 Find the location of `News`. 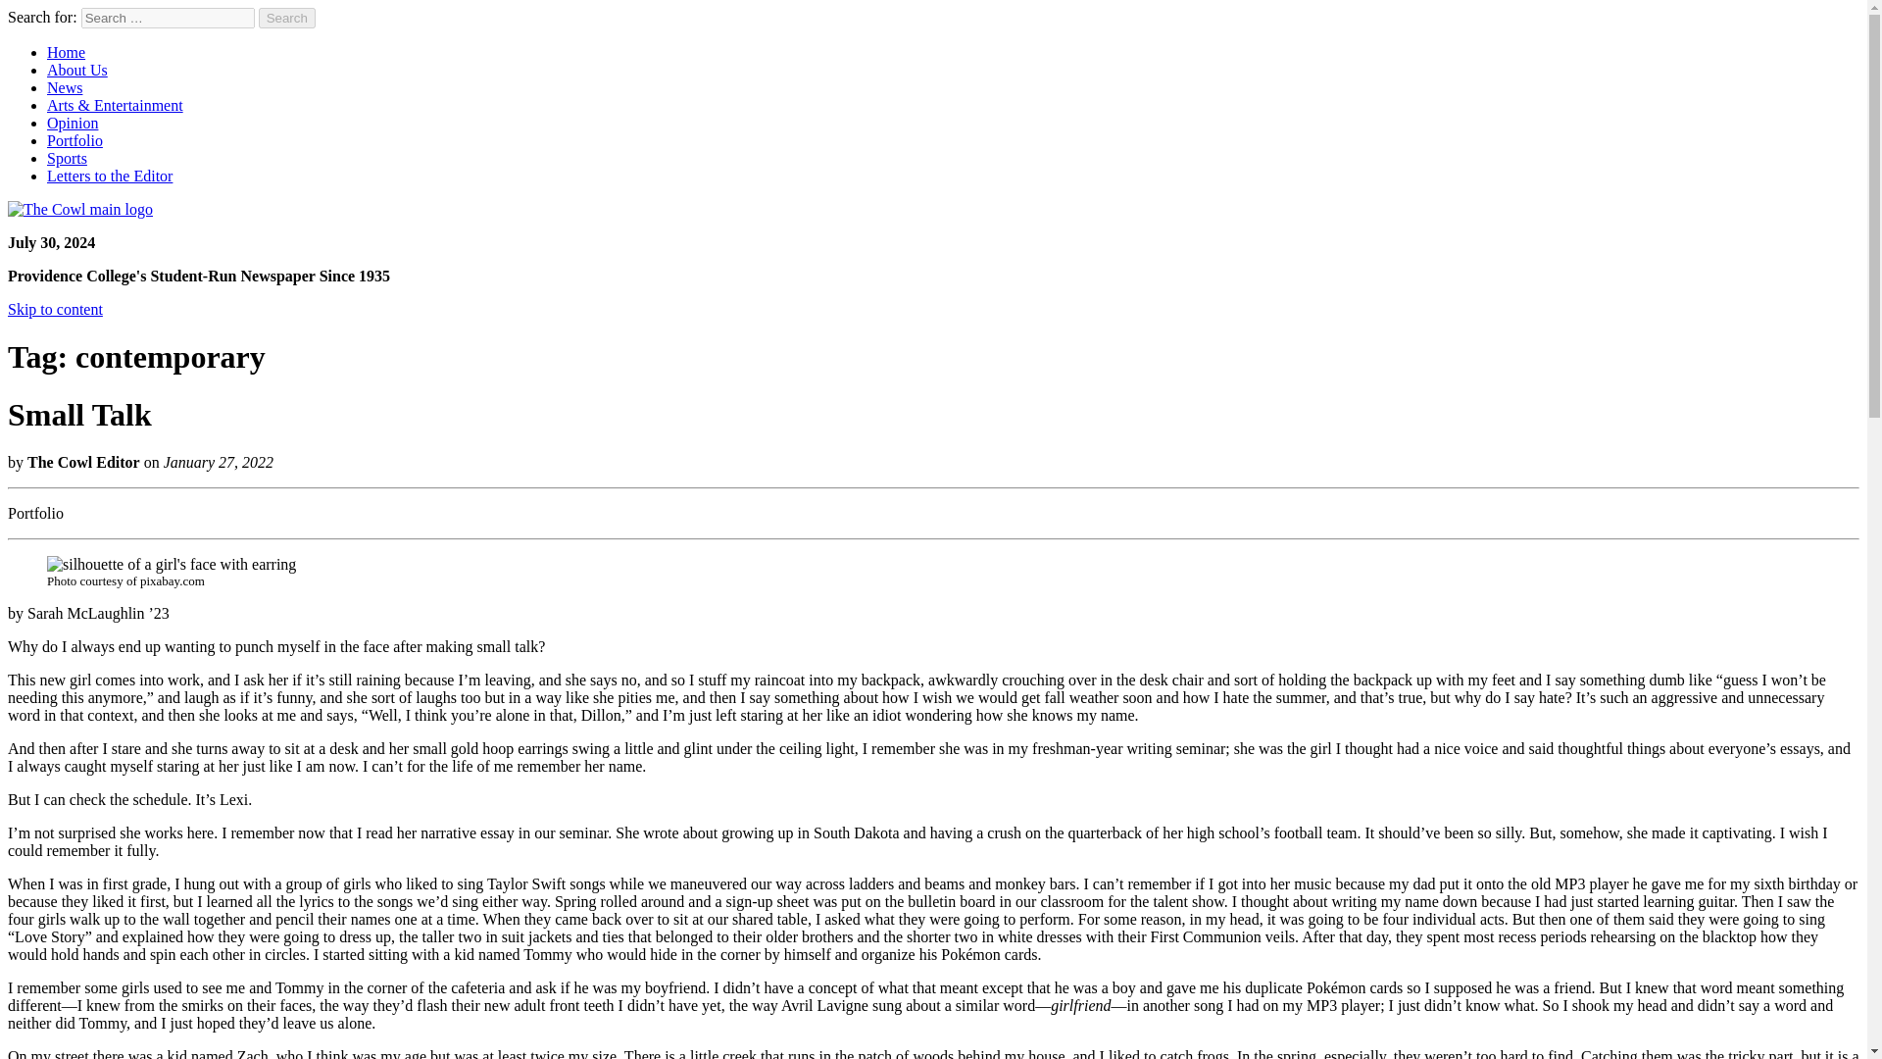

News is located at coordinates (65, 88).